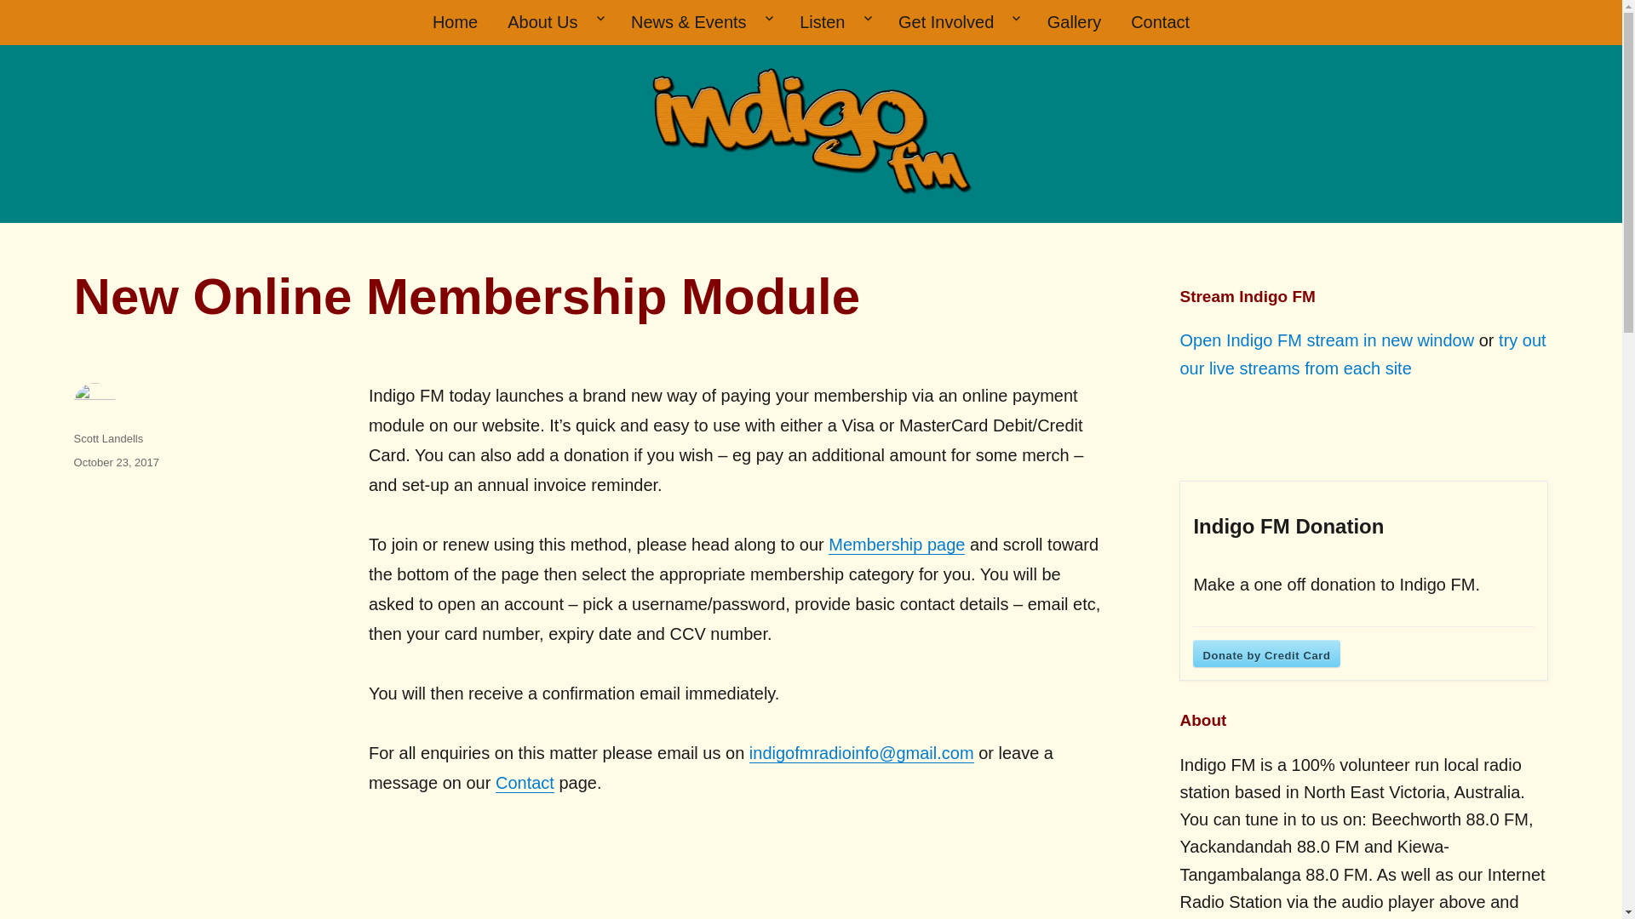  Describe the element at coordinates (525, 783) in the screenshot. I see `Contact` at that location.